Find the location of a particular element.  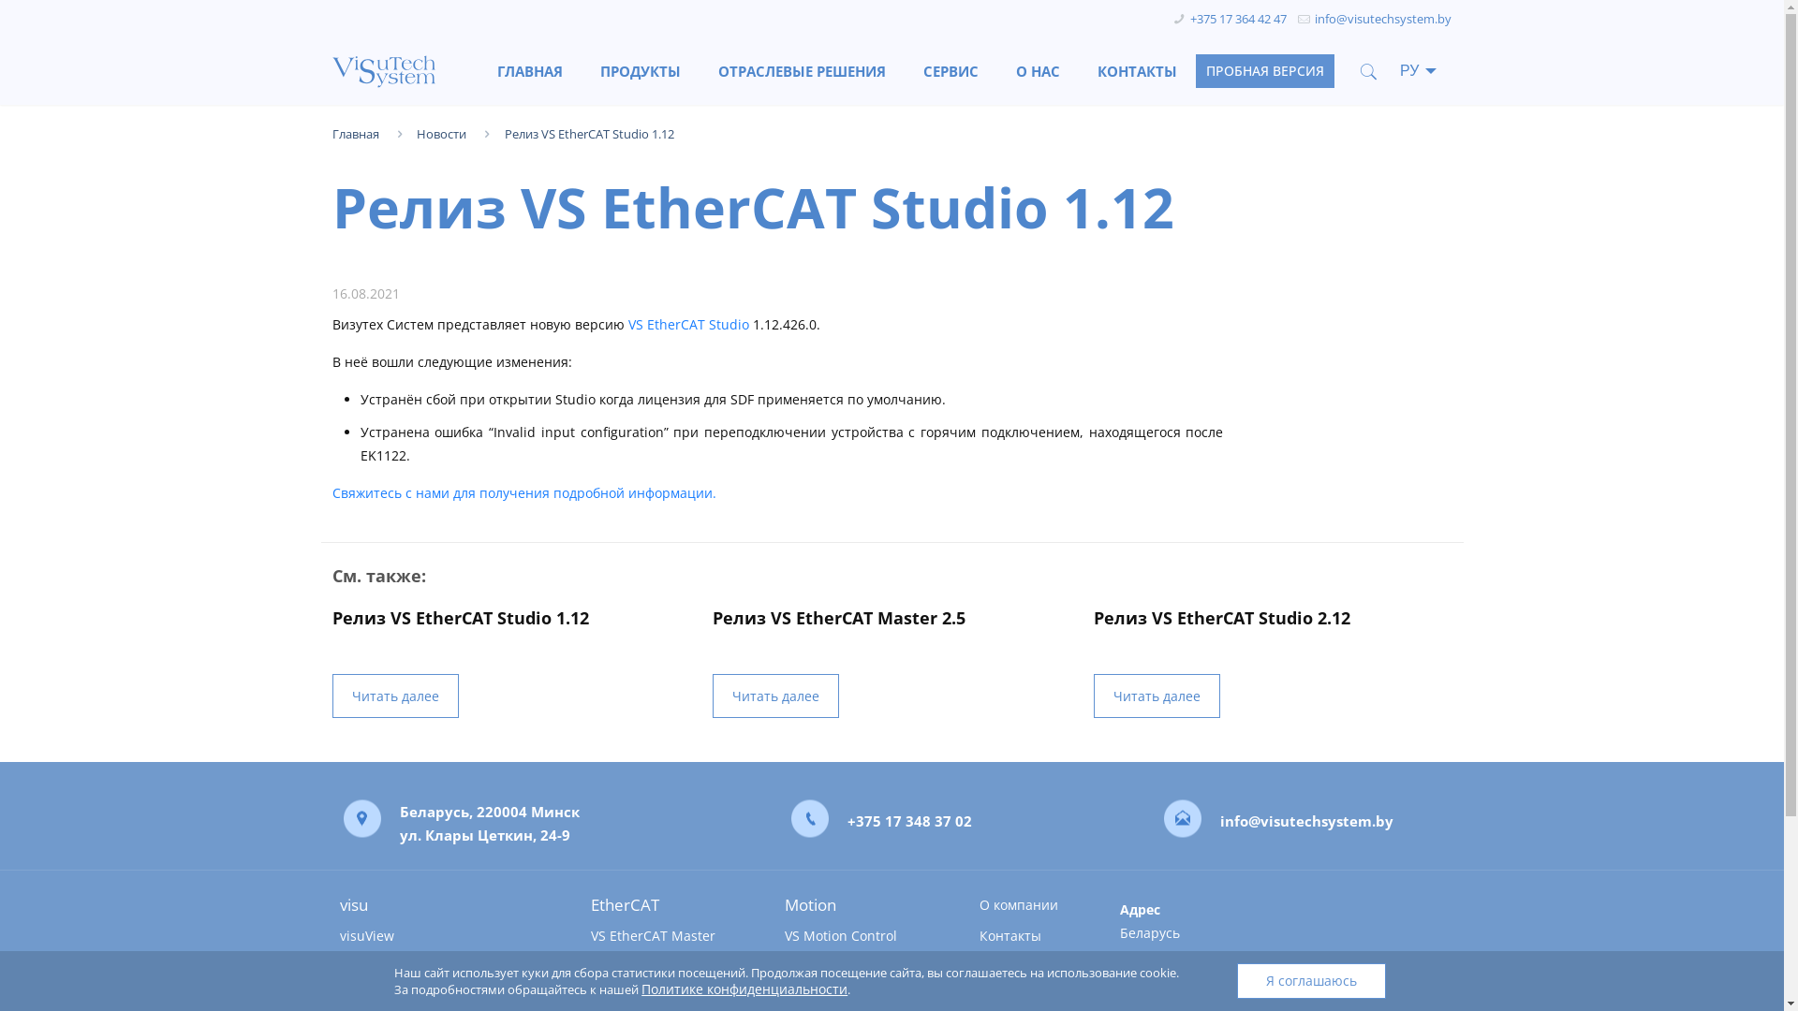

VS EtherCAT Slave is located at coordinates (667, 966).